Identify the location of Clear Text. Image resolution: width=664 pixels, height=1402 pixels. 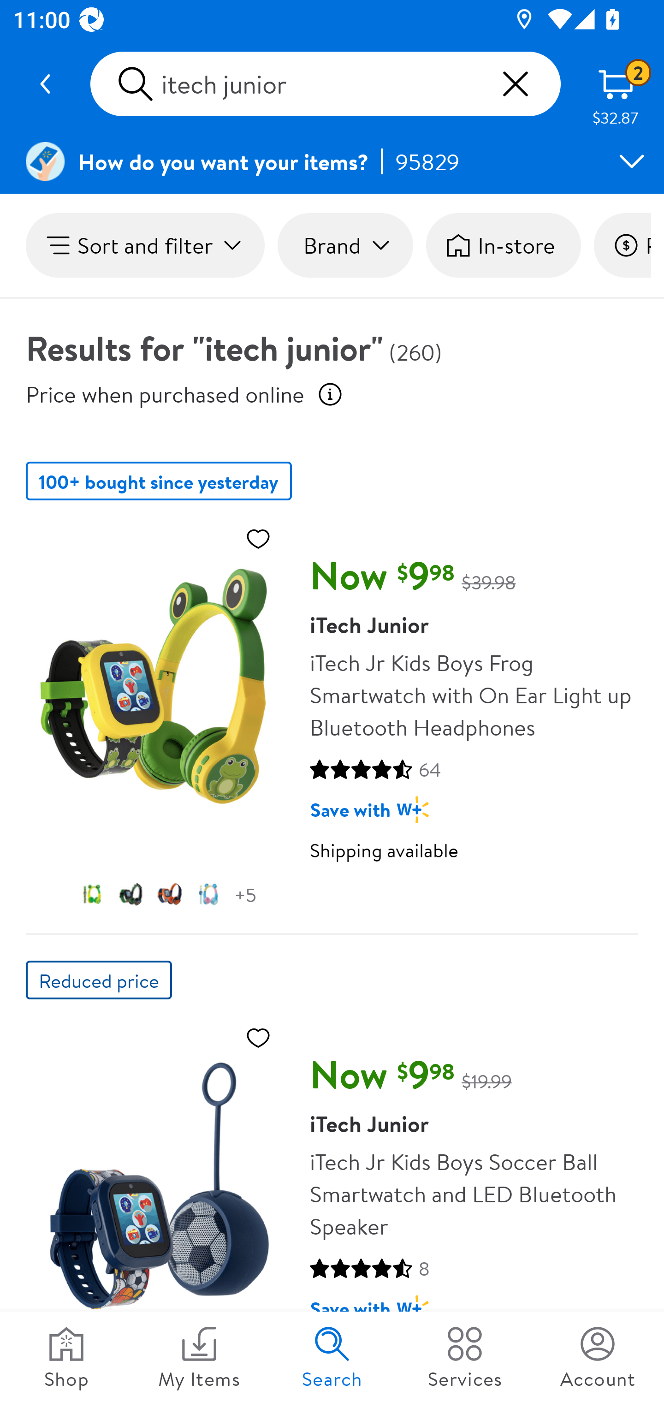
(515, 84).